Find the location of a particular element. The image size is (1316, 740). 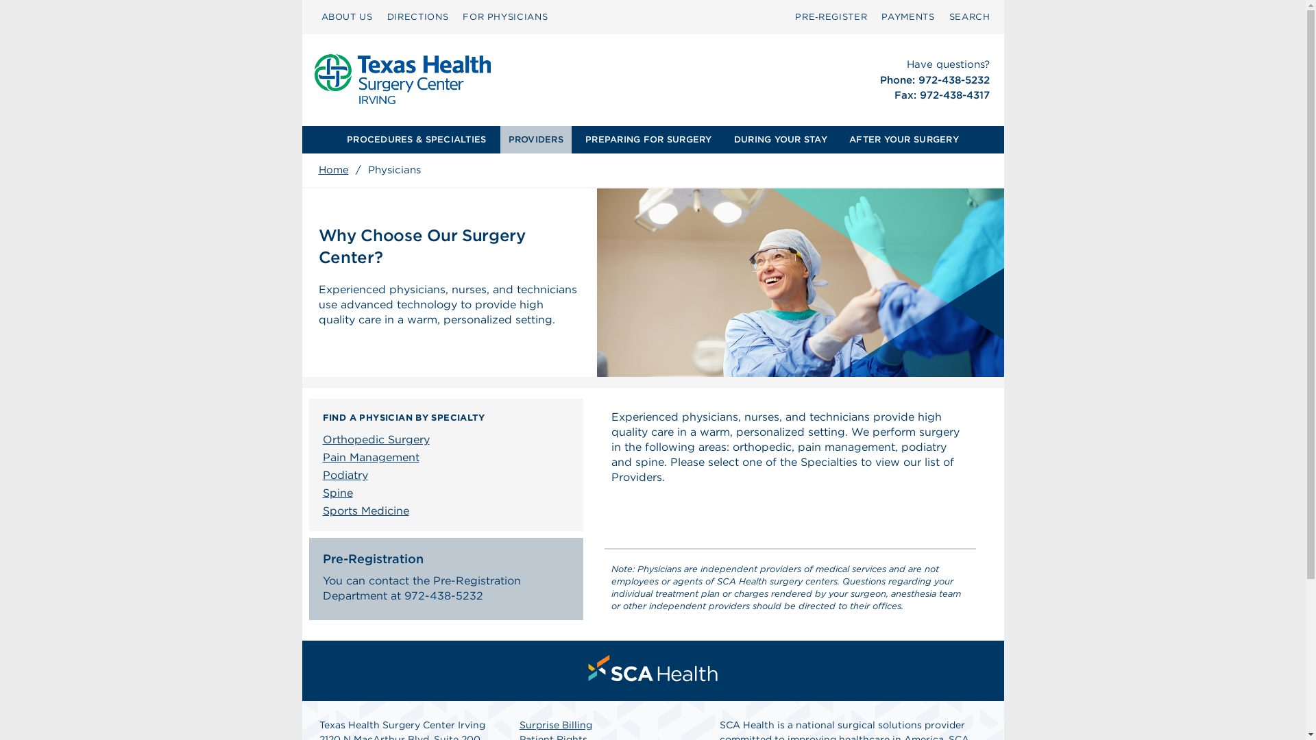

PREPARING FOR SURGERY is located at coordinates (648, 139).